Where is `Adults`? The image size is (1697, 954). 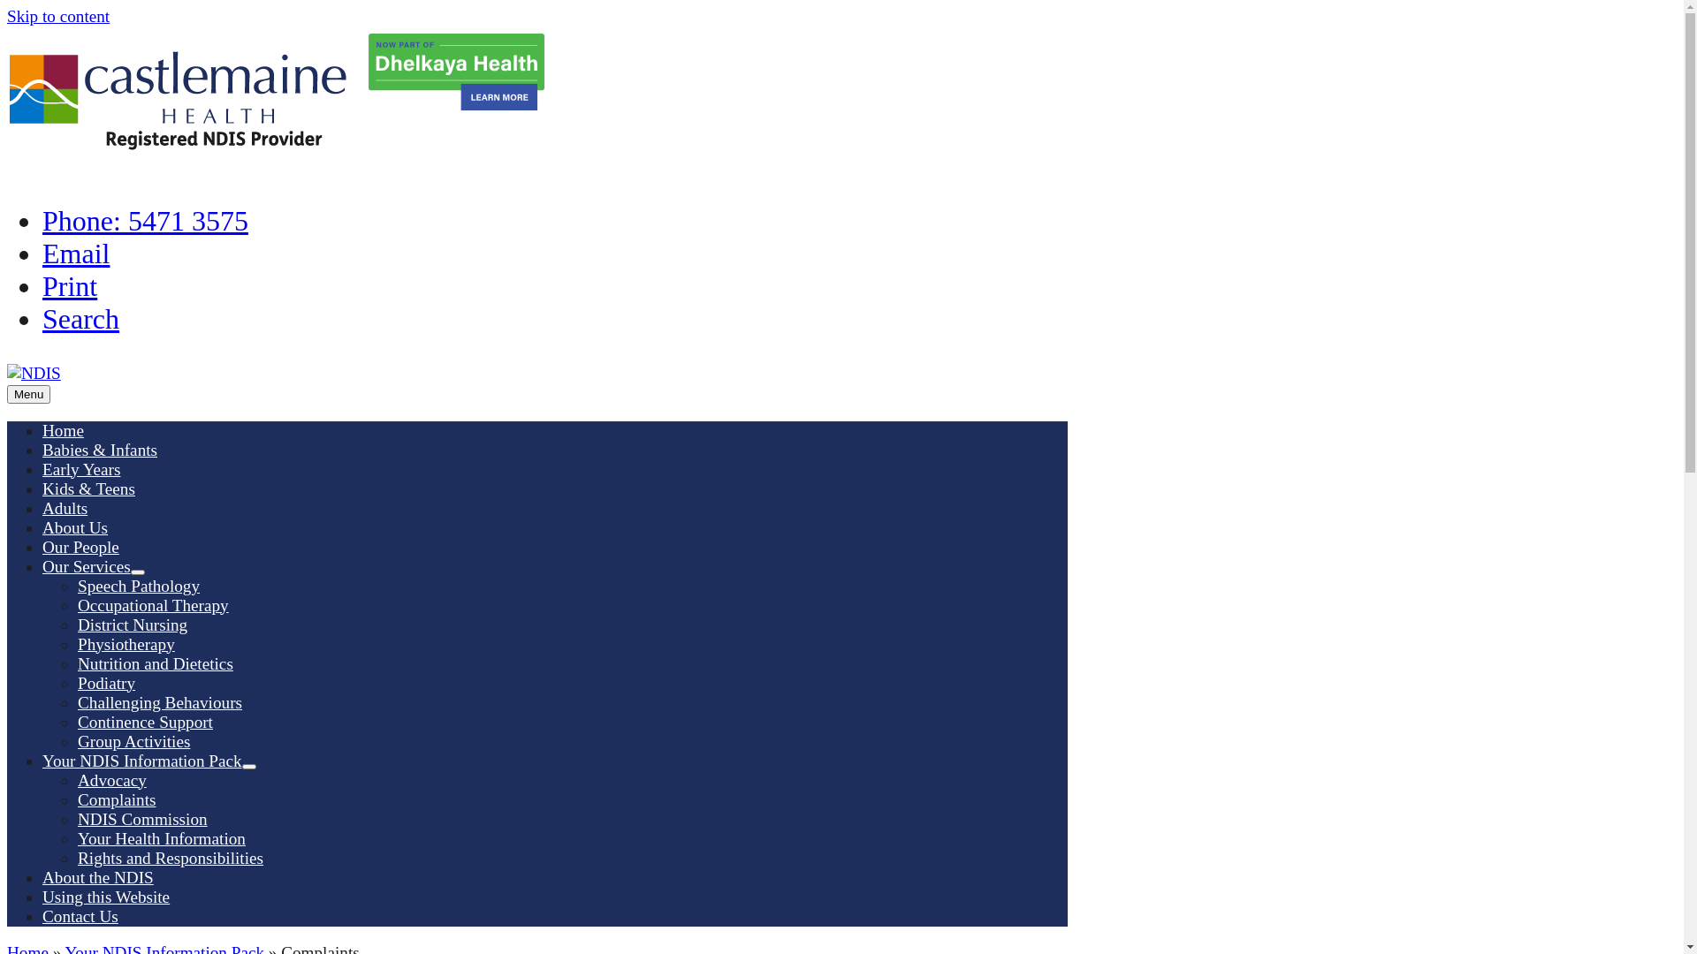
Adults is located at coordinates (65, 509).